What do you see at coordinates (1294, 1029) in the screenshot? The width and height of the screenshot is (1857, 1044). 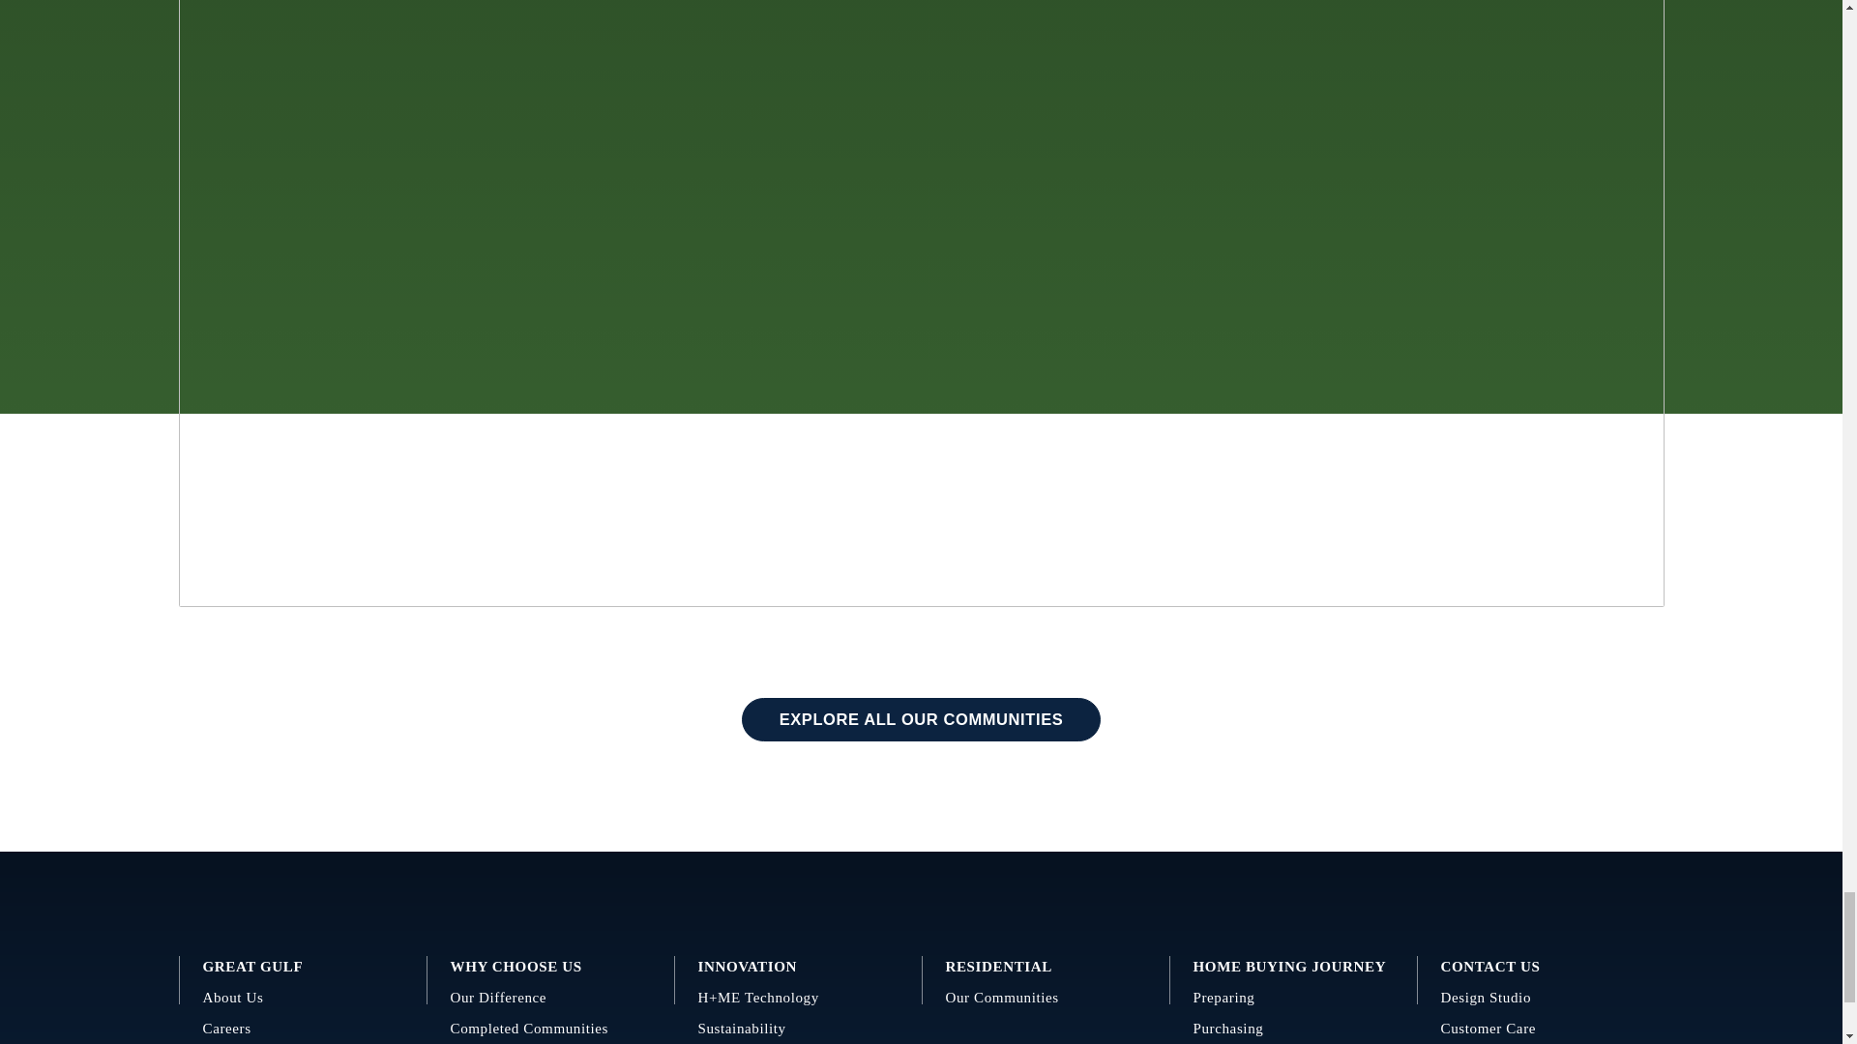 I see `Purchasing` at bounding box center [1294, 1029].